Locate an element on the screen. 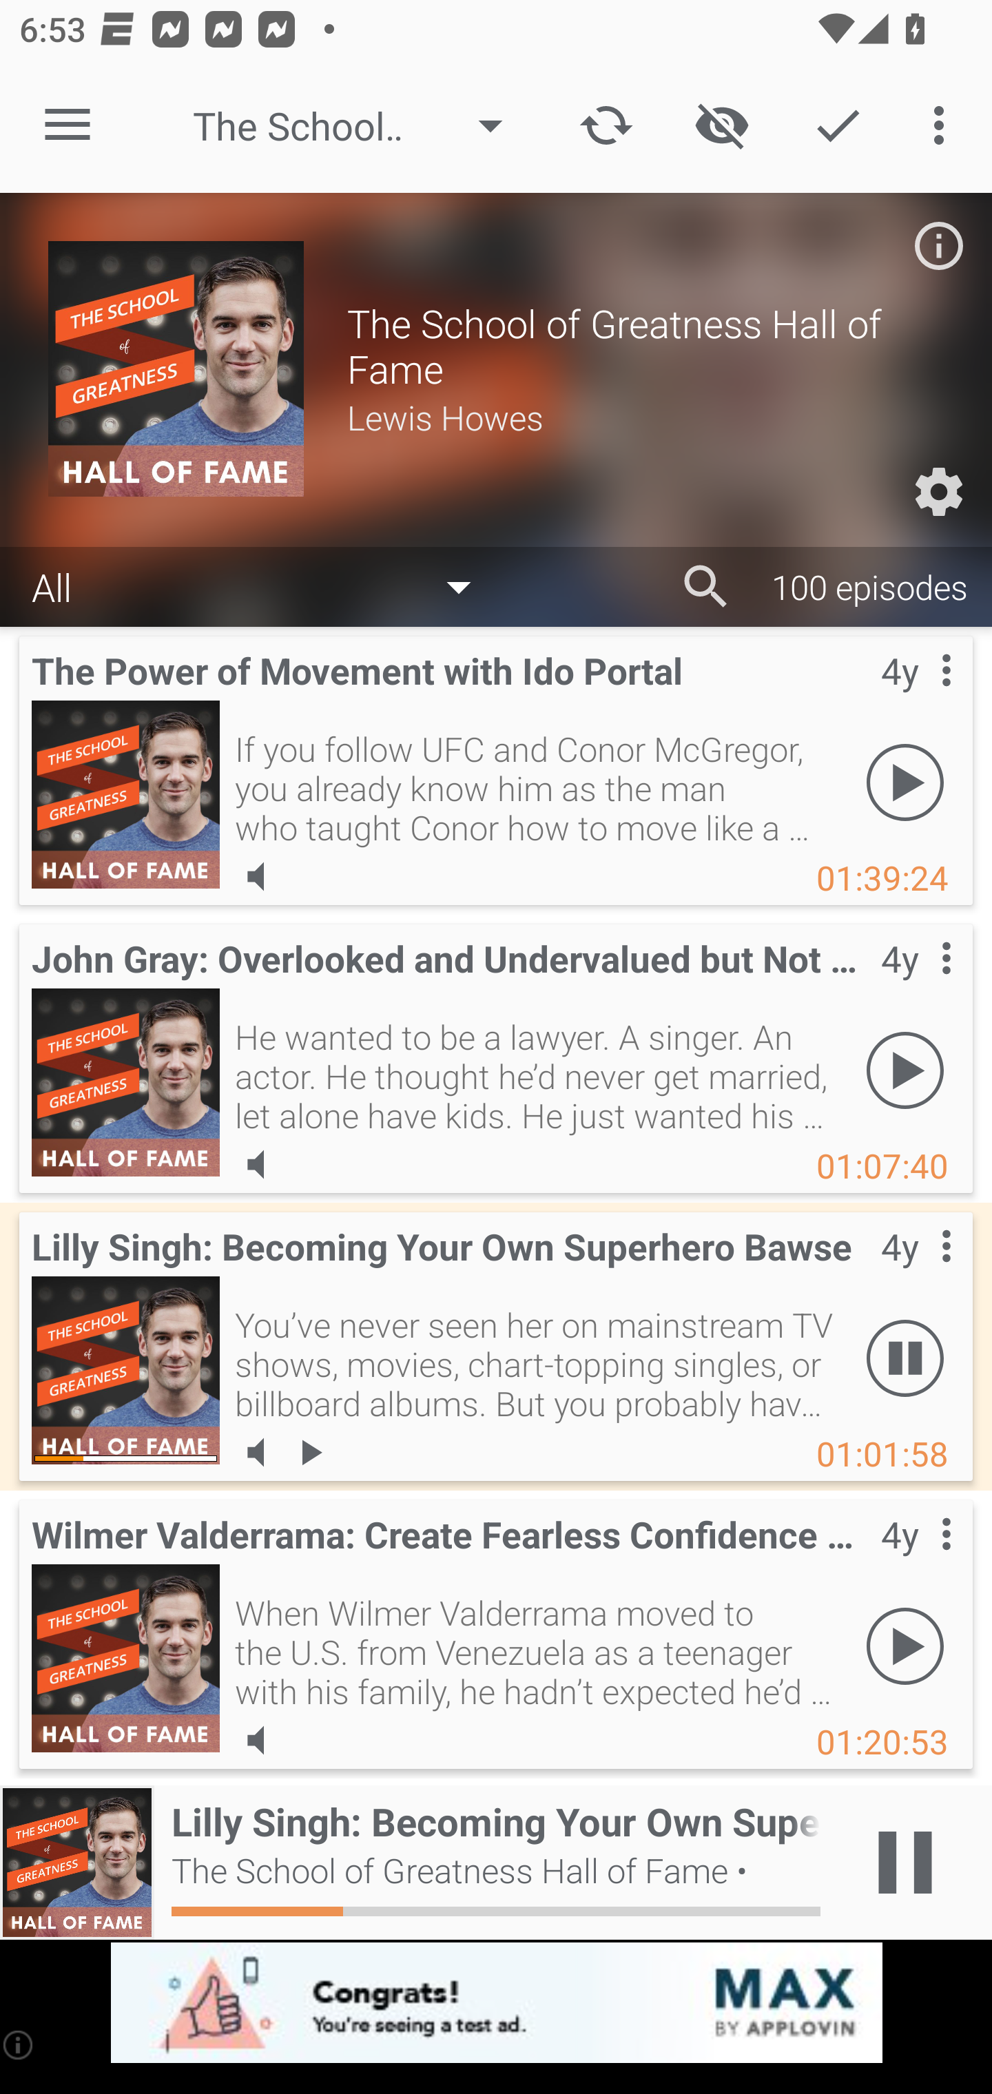  Pause is located at coordinates (905, 1358).